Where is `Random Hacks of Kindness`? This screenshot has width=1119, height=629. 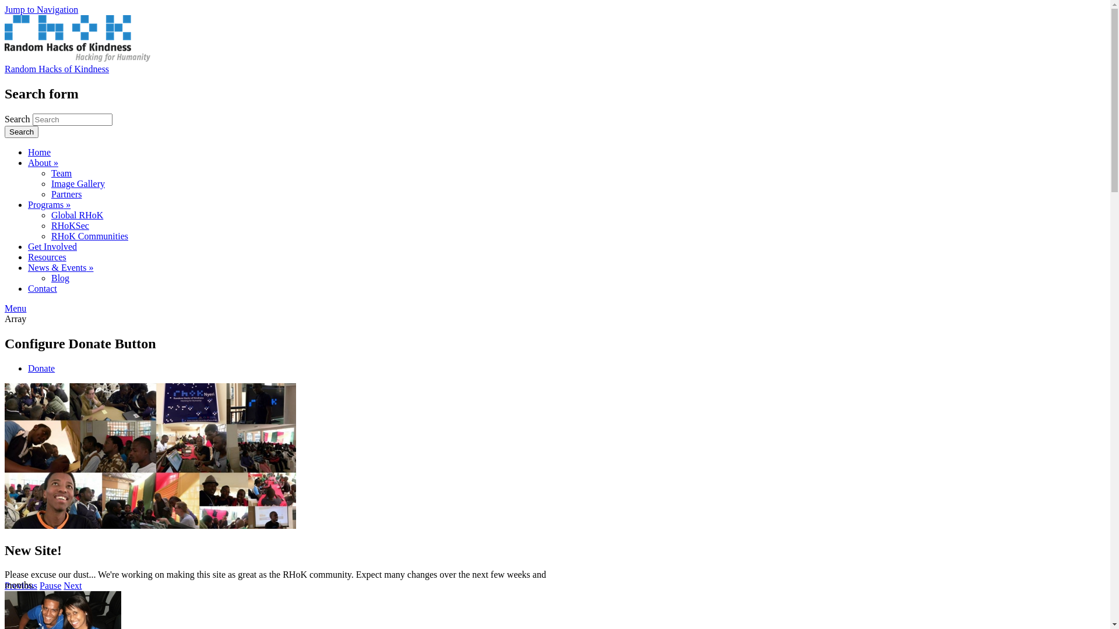
Random Hacks of Kindness is located at coordinates (57, 69).